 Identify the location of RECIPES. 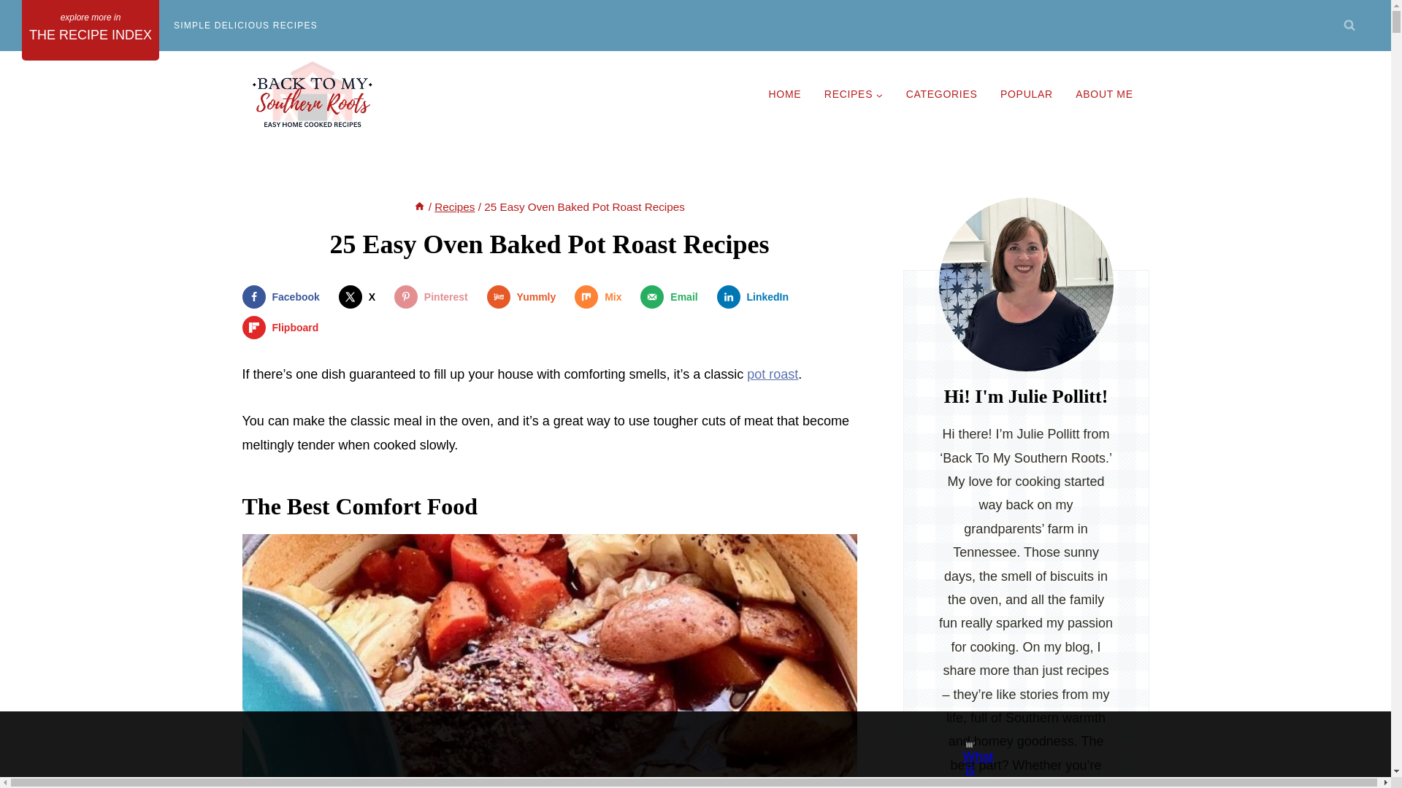
(853, 93).